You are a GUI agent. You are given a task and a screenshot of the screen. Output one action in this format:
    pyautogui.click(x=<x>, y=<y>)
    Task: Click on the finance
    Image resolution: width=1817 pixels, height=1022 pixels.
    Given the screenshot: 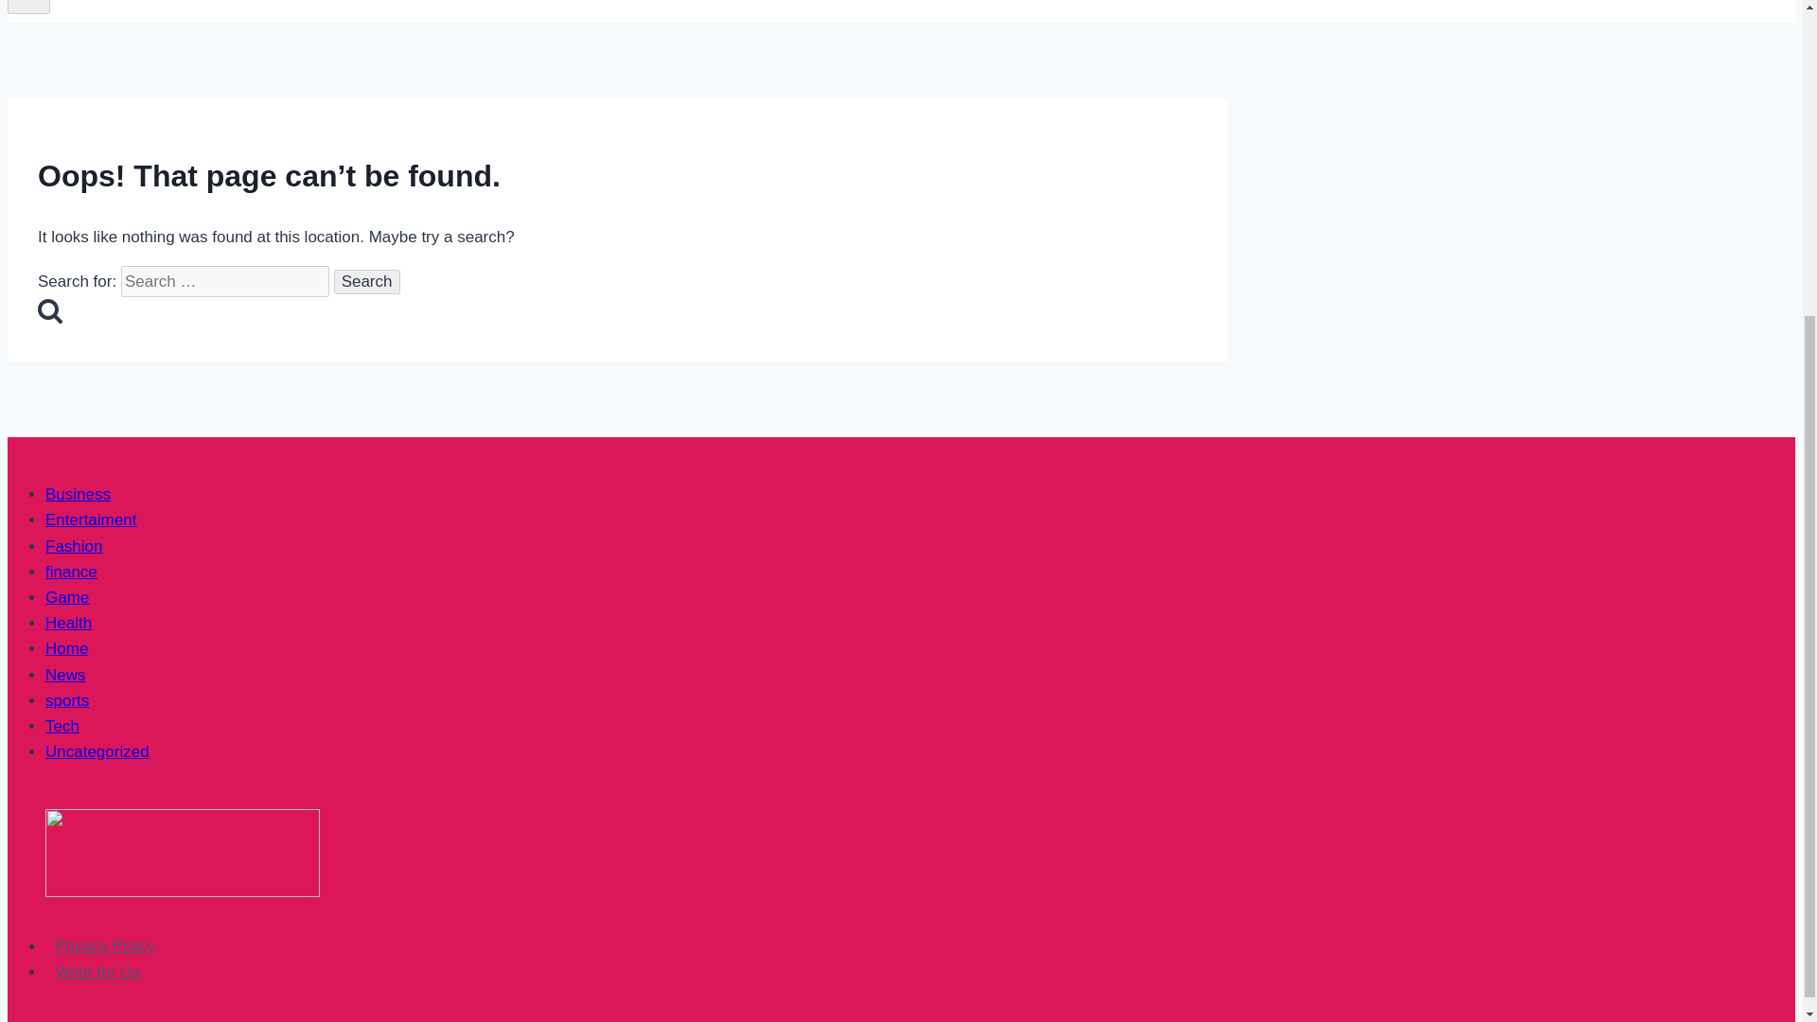 What is the action you would take?
    pyautogui.click(x=72, y=572)
    